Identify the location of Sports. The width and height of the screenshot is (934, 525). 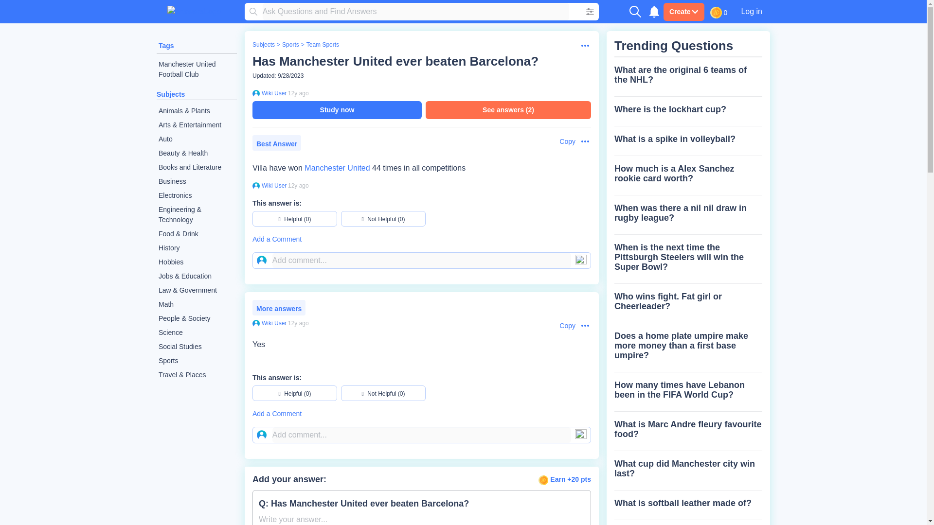
(290, 45).